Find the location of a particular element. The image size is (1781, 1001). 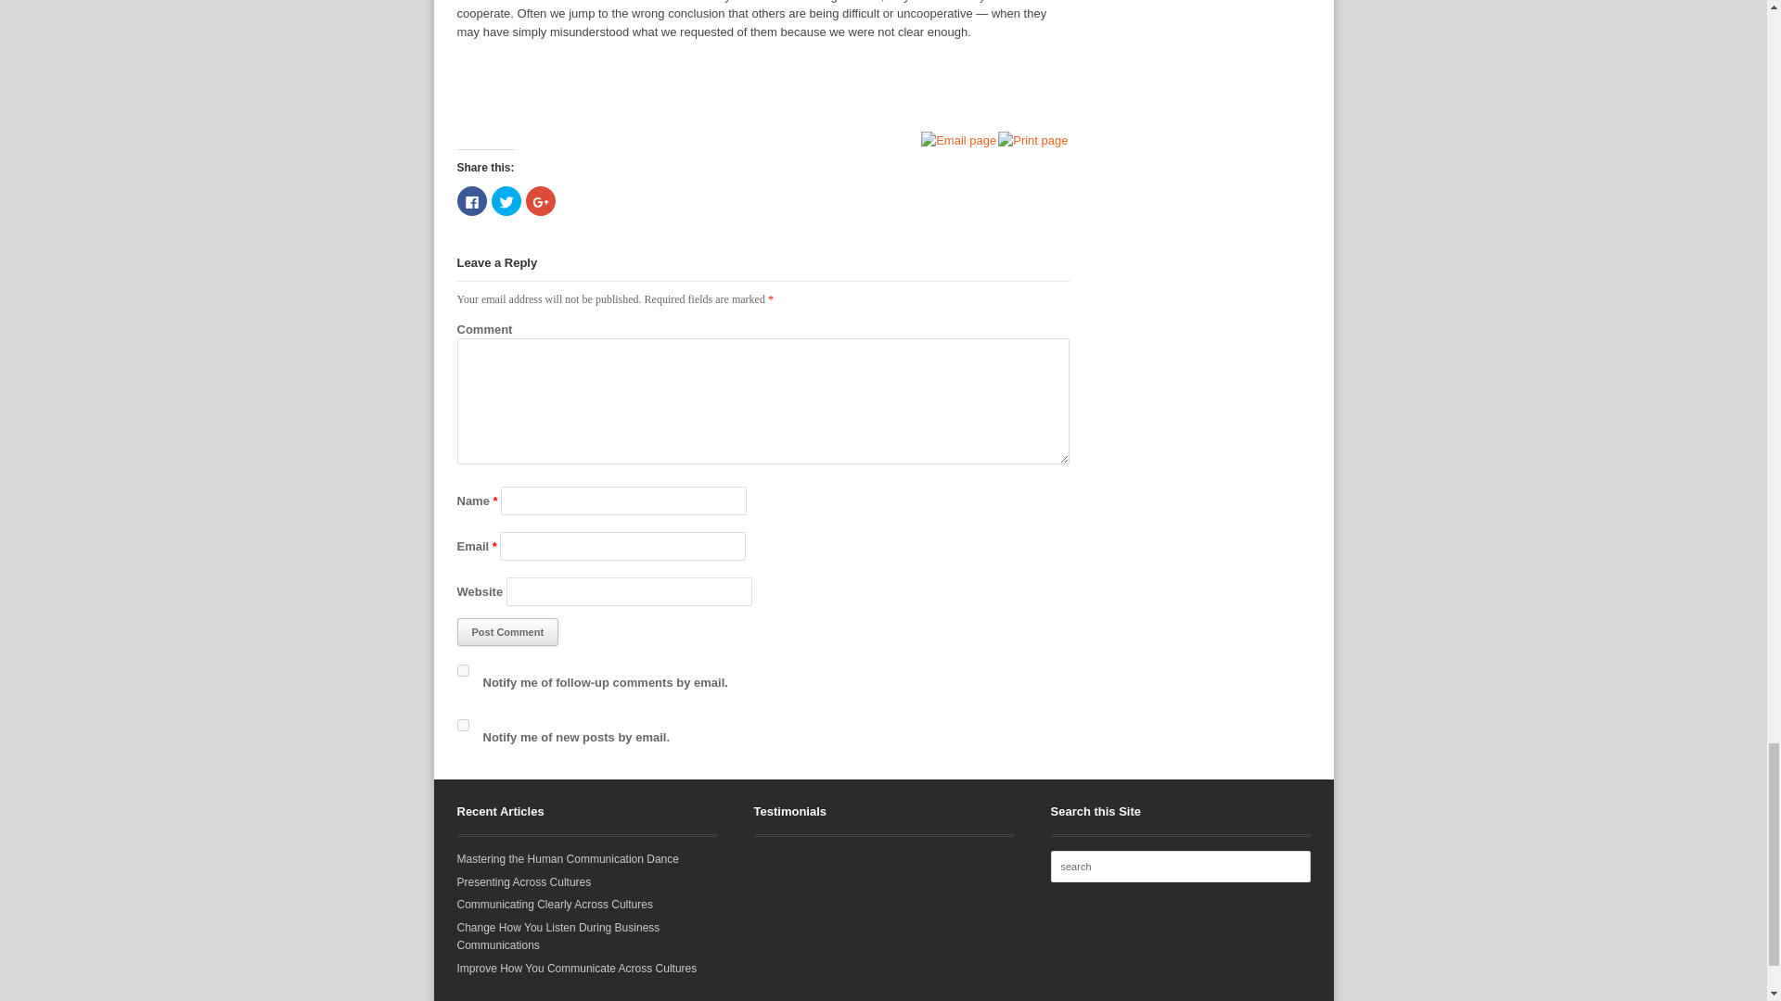

Change How You Listen During Business Communications is located at coordinates (557, 936).